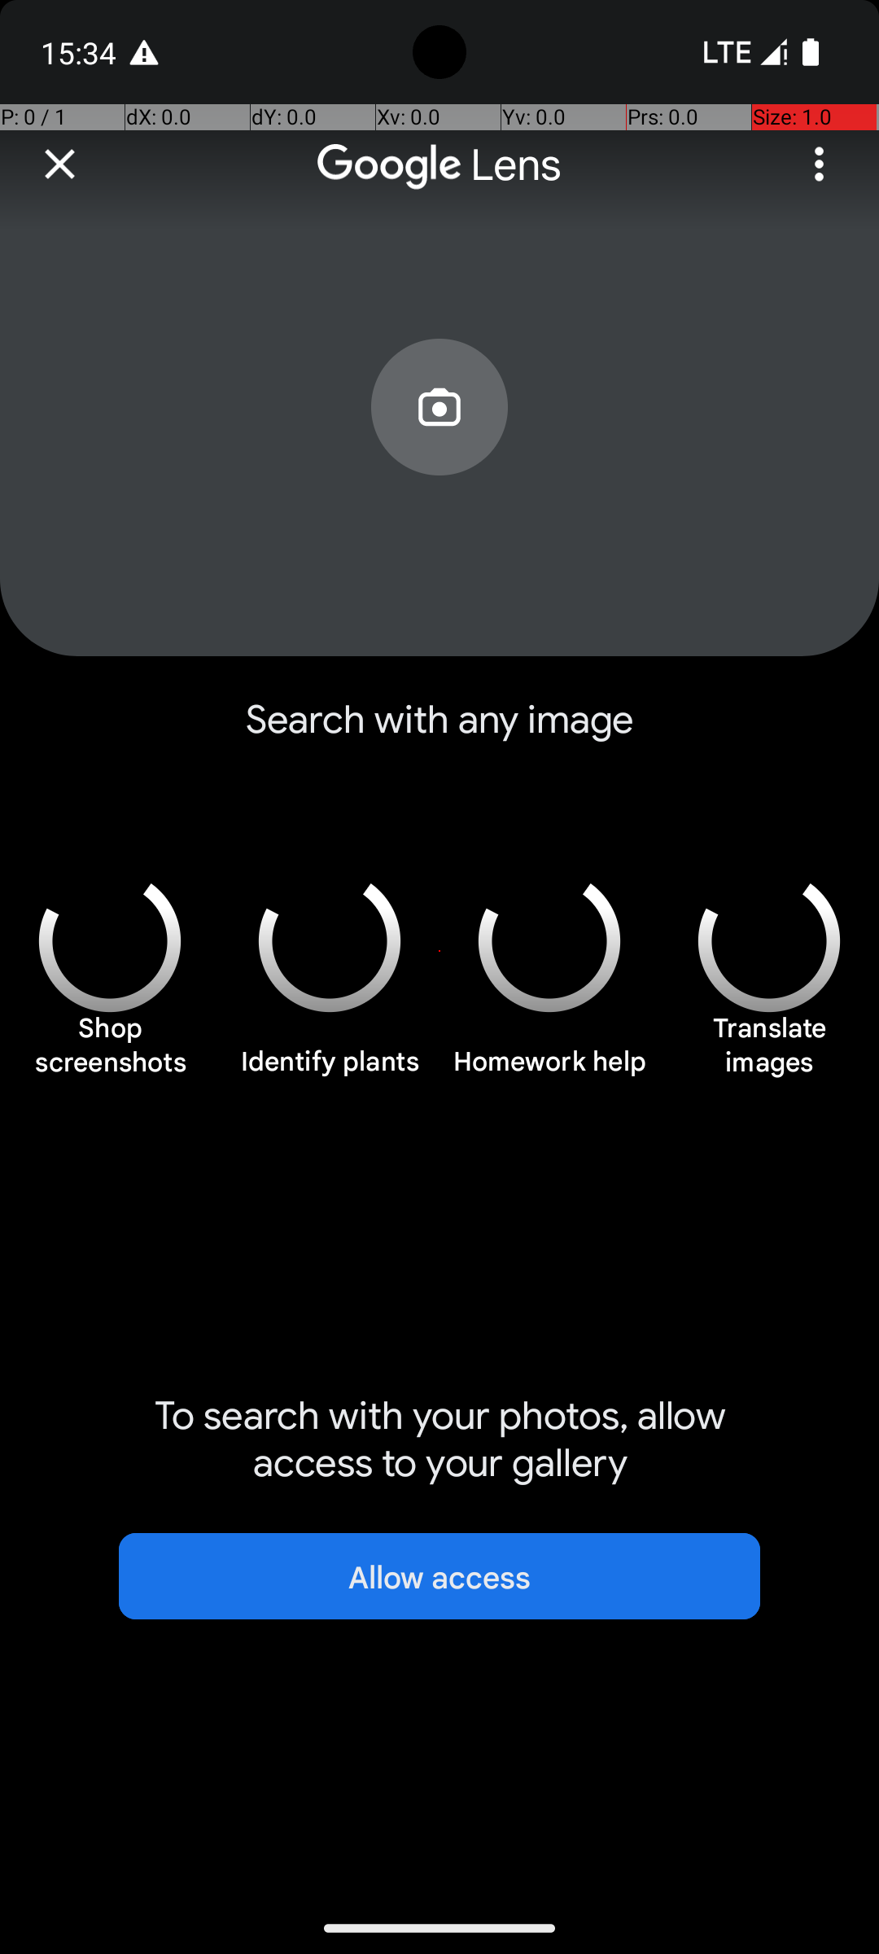  What do you see at coordinates (439, 1439) in the screenshot?
I see `To search with your photos, allow access to your gallery` at bounding box center [439, 1439].